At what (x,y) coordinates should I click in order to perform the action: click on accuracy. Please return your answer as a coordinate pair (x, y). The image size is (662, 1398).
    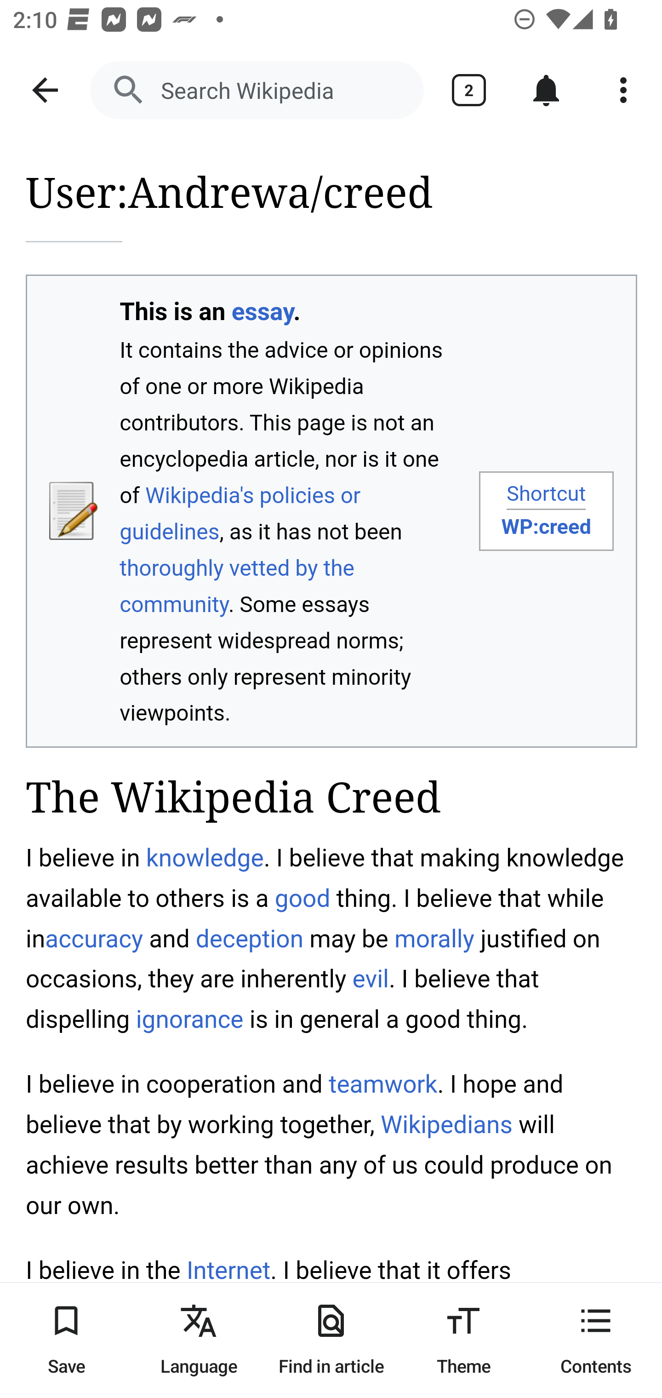
    Looking at the image, I should click on (95, 939).